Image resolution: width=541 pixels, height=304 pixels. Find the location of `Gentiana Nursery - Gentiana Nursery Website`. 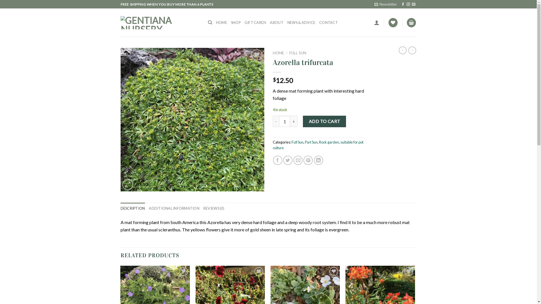

Gentiana Nursery - Gentiana Nursery Website is located at coordinates (160, 23).